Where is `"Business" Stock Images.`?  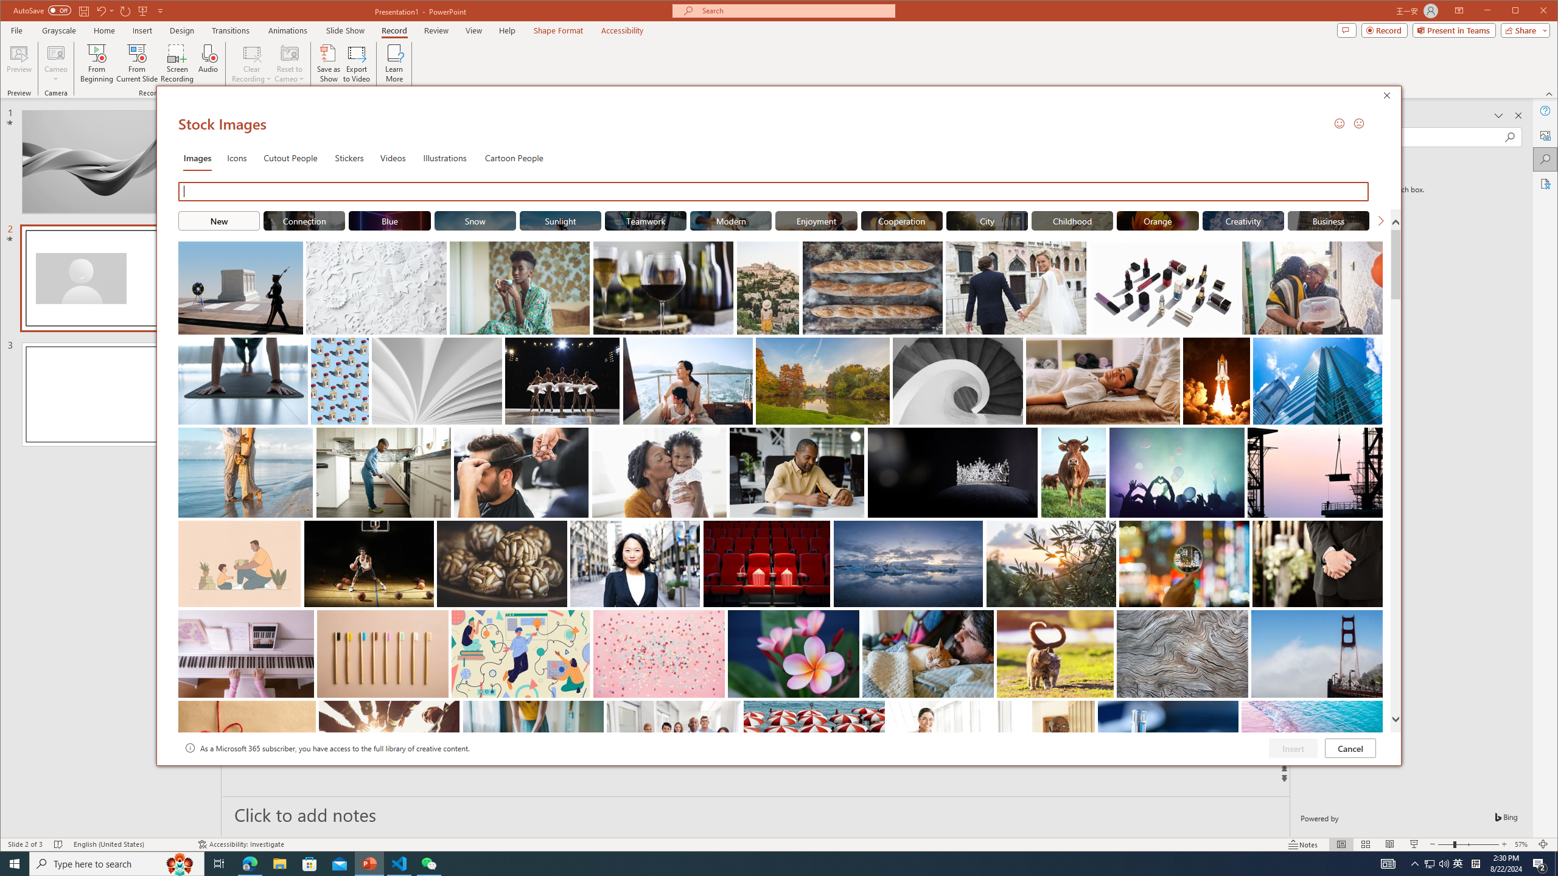
"Business" Stock Images. is located at coordinates (1329, 220).